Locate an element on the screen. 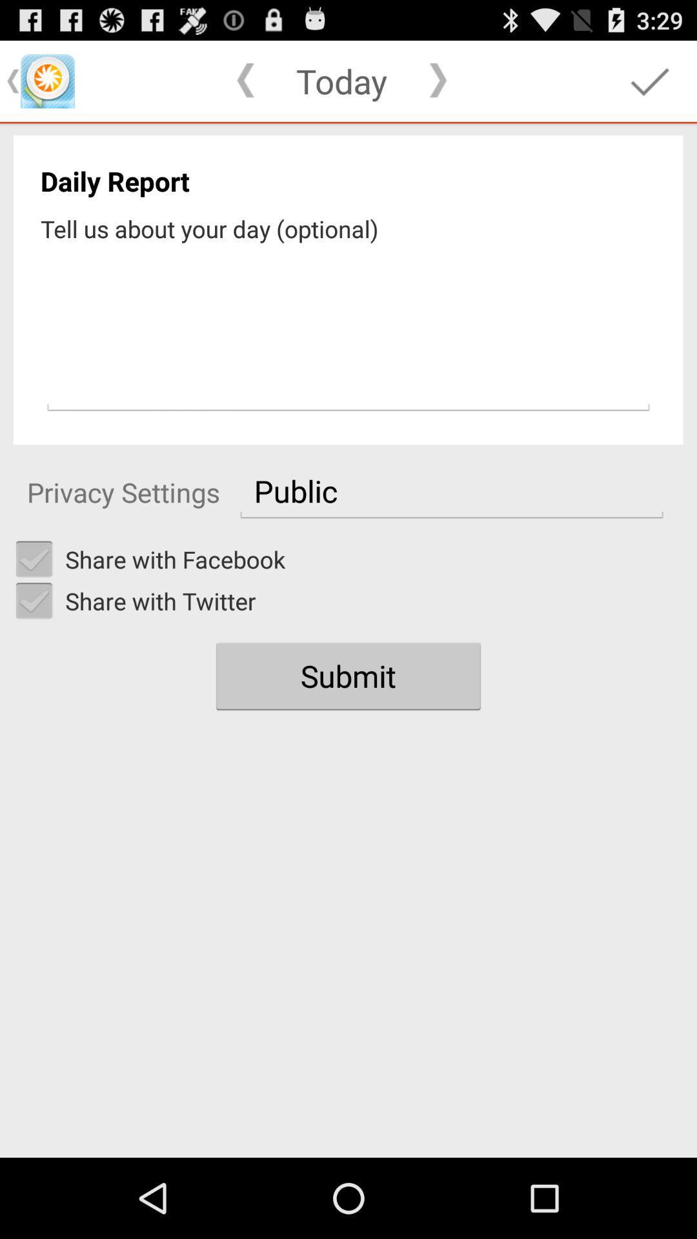 This screenshot has width=697, height=1239. input comment is located at coordinates (348, 331).